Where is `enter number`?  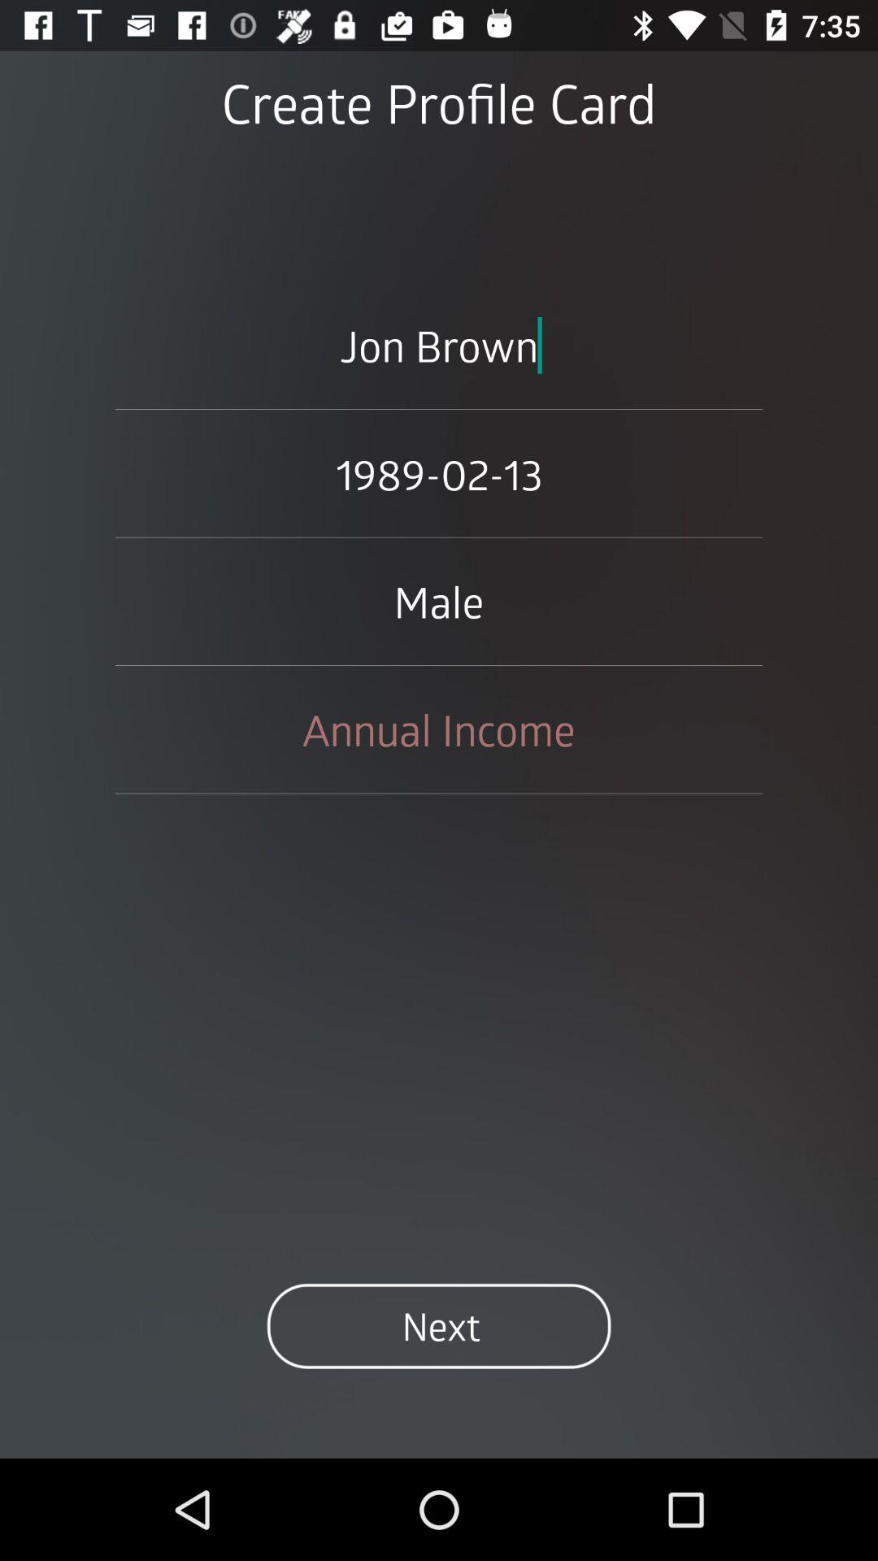
enter number is located at coordinates (439, 729).